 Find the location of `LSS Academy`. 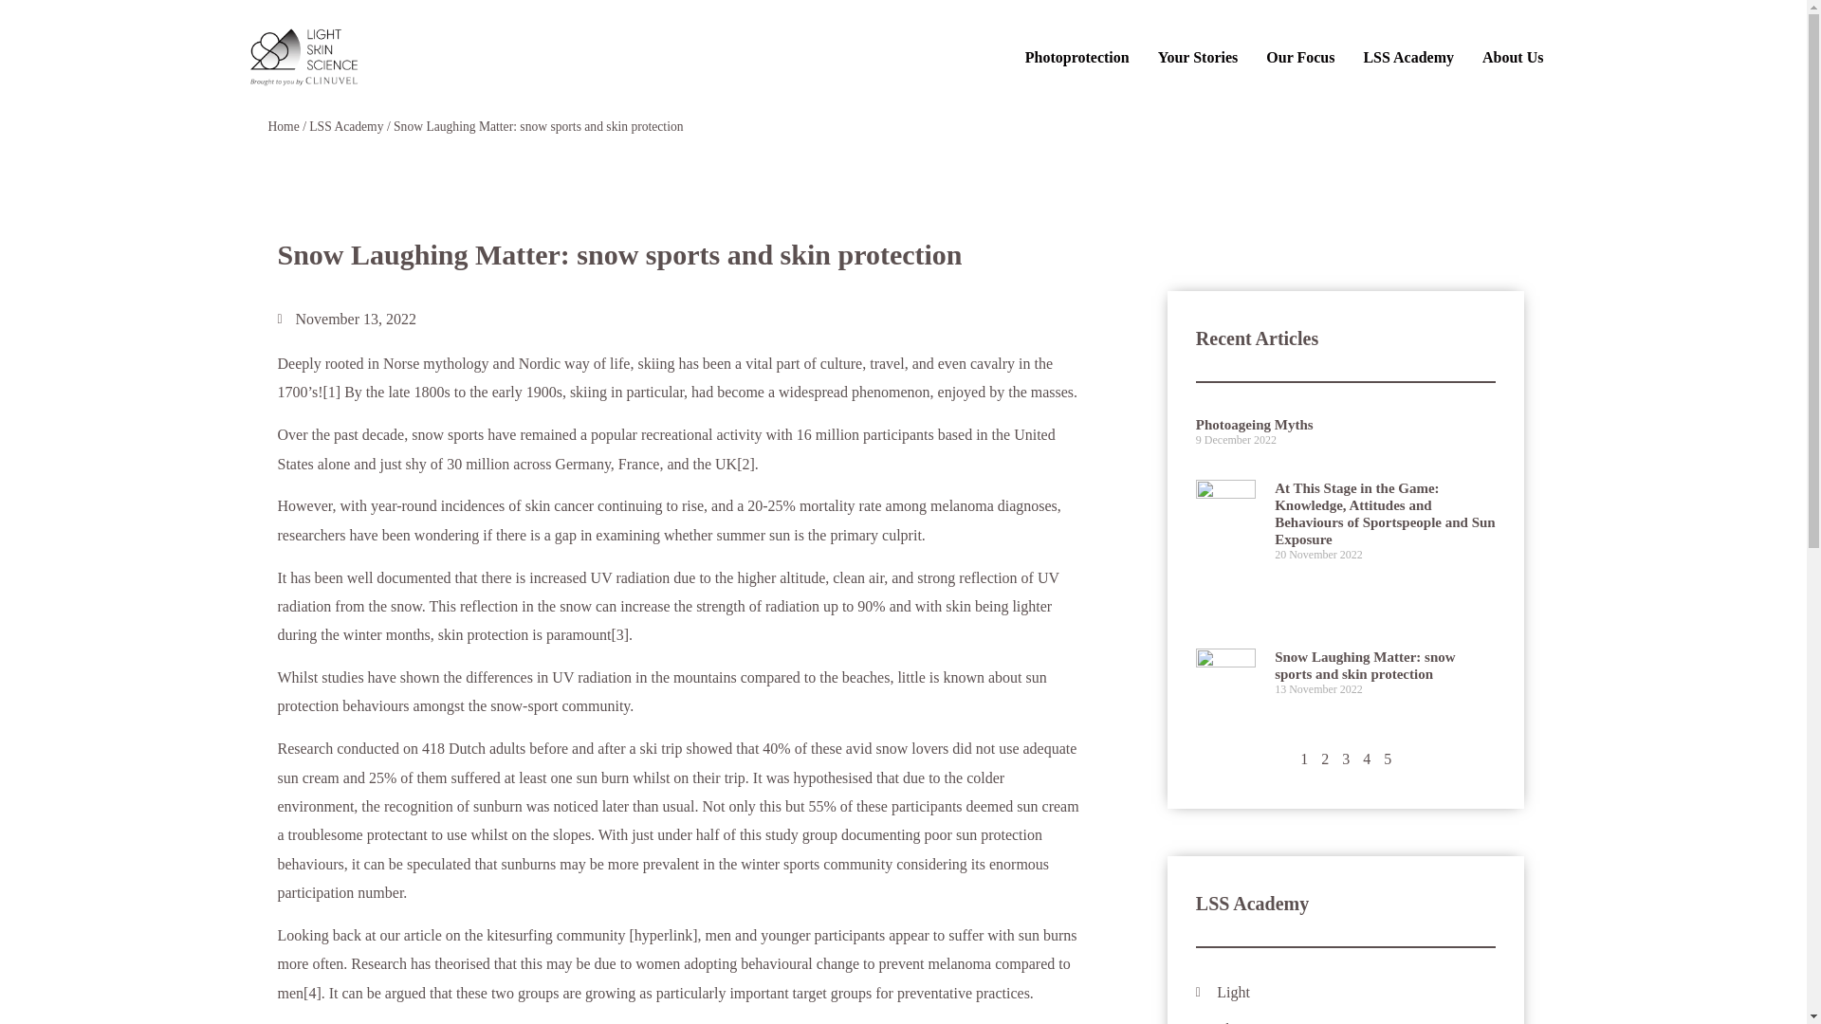

LSS Academy is located at coordinates (1407, 57).